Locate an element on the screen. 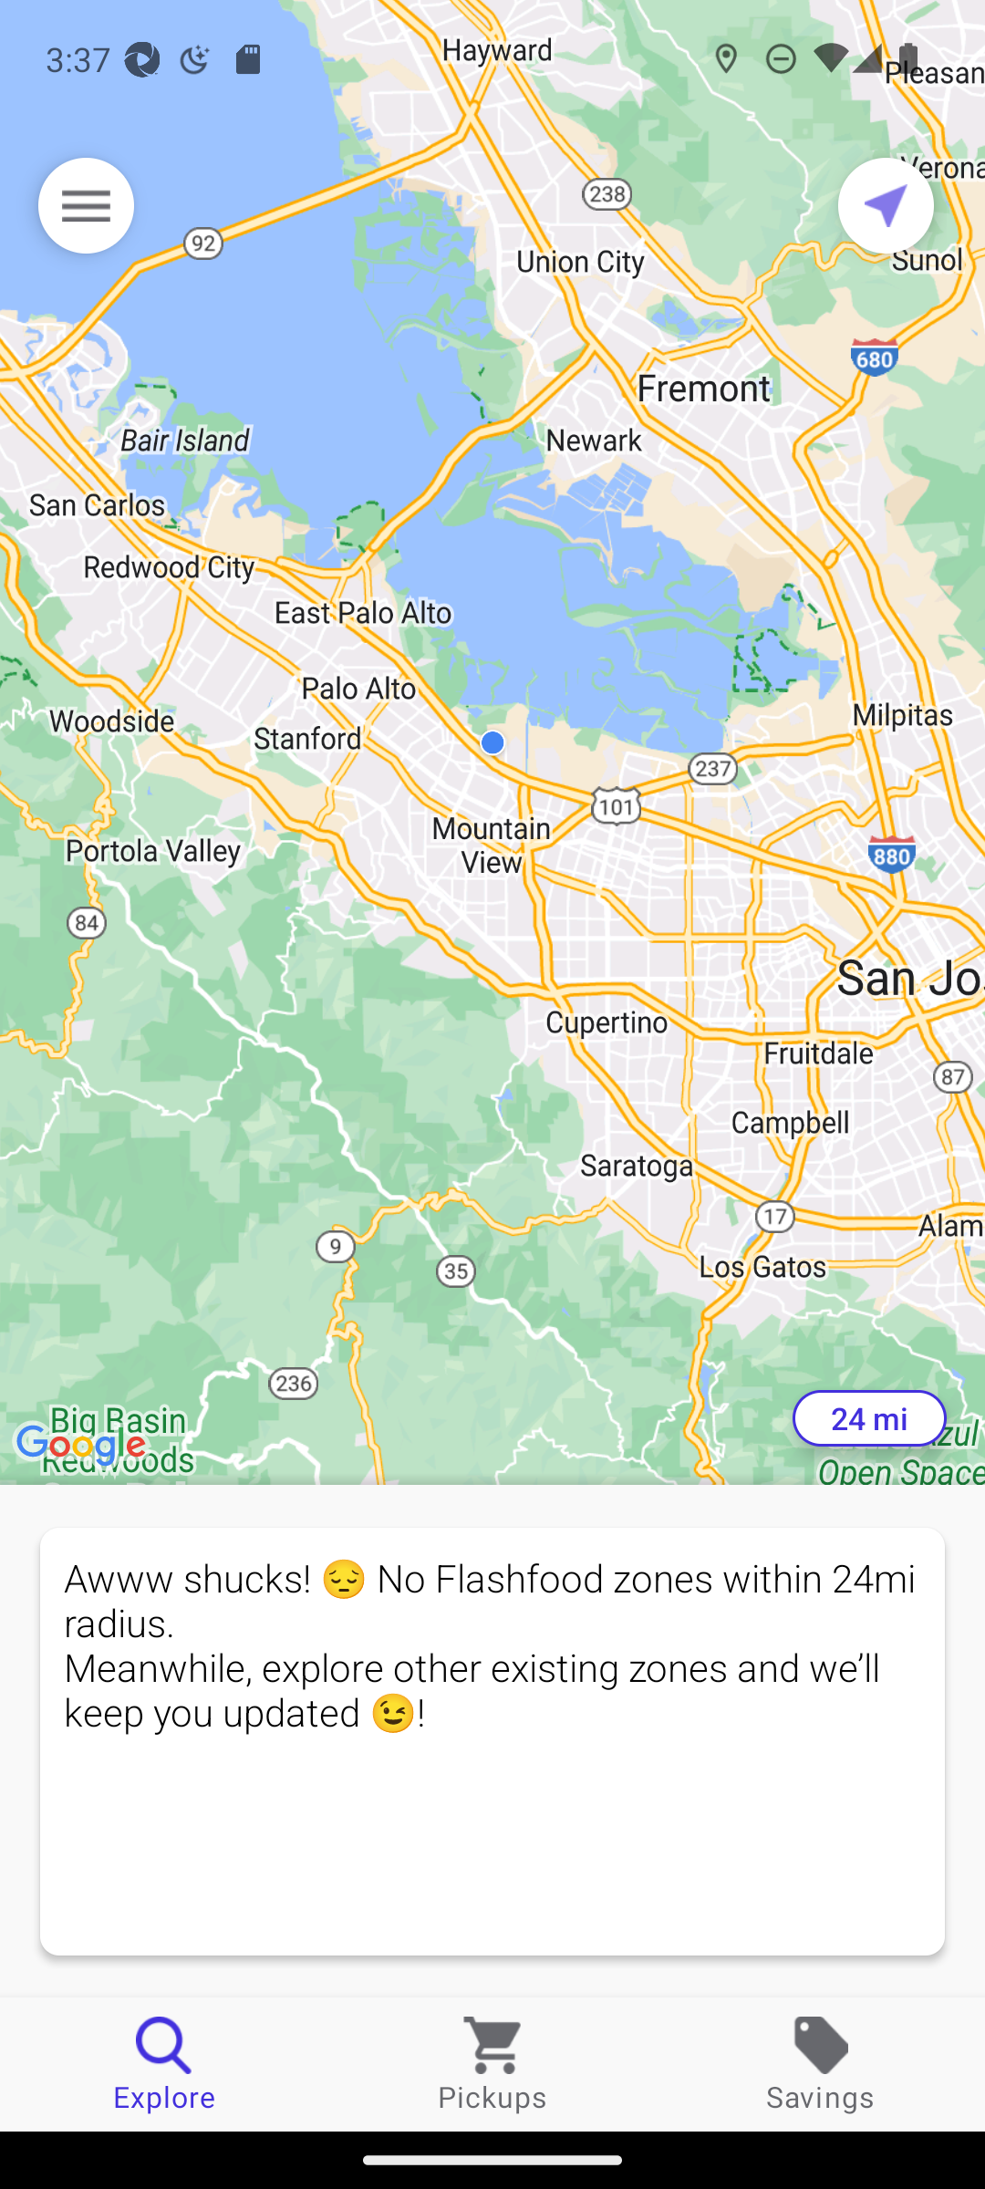  Pickups is located at coordinates (493, 2063).